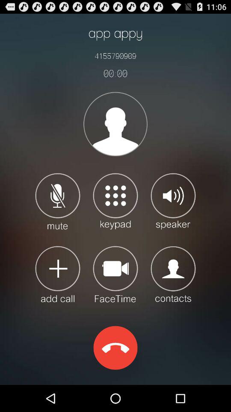 The width and height of the screenshot is (231, 412). Describe the element at coordinates (173, 201) in the screenshot. I see `increase or decrease the volume` at that location.